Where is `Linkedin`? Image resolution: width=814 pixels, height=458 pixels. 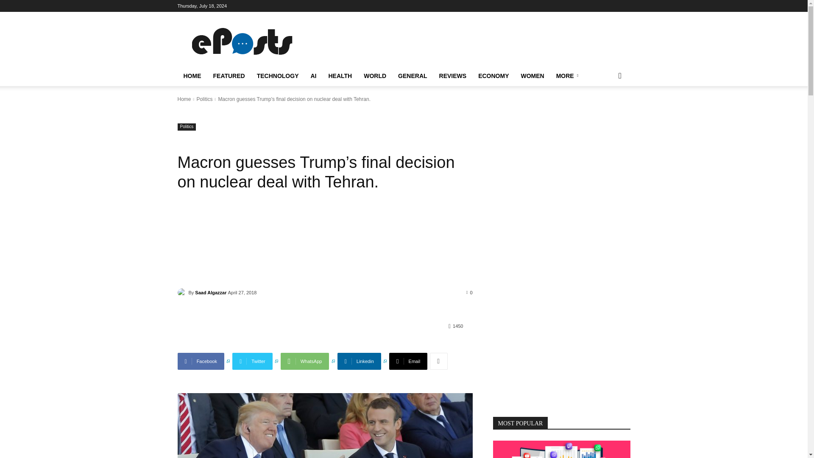
Linkedin is located at coordinates (362, 361).